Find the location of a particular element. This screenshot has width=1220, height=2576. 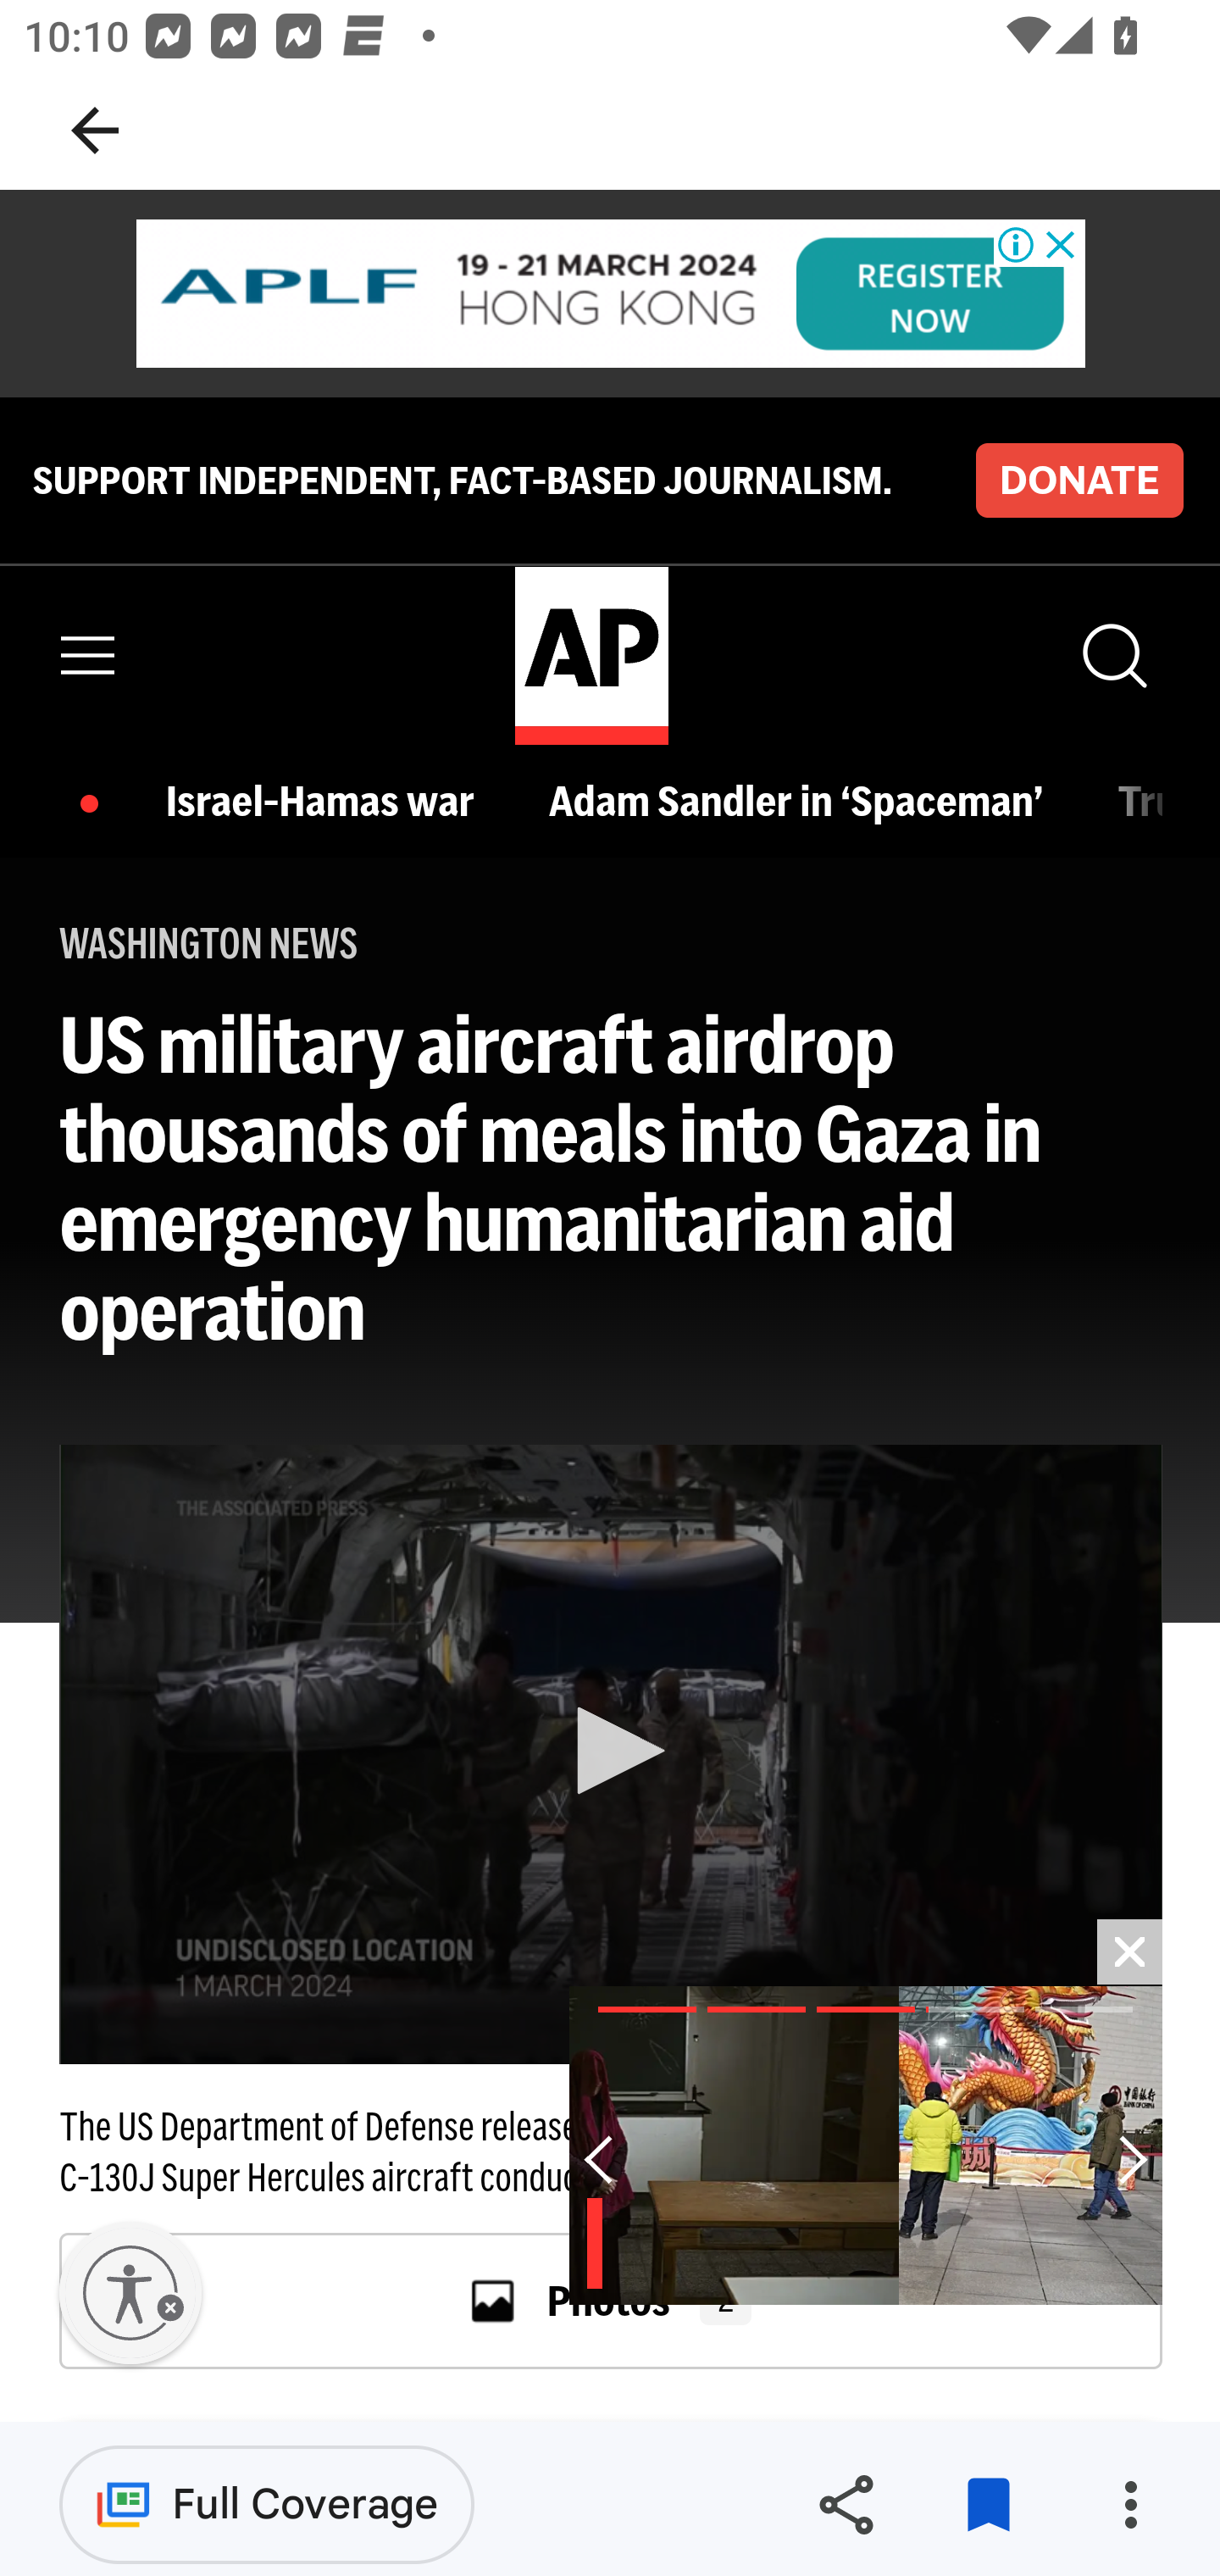

Navigate up is located at coordinates (95, 130).